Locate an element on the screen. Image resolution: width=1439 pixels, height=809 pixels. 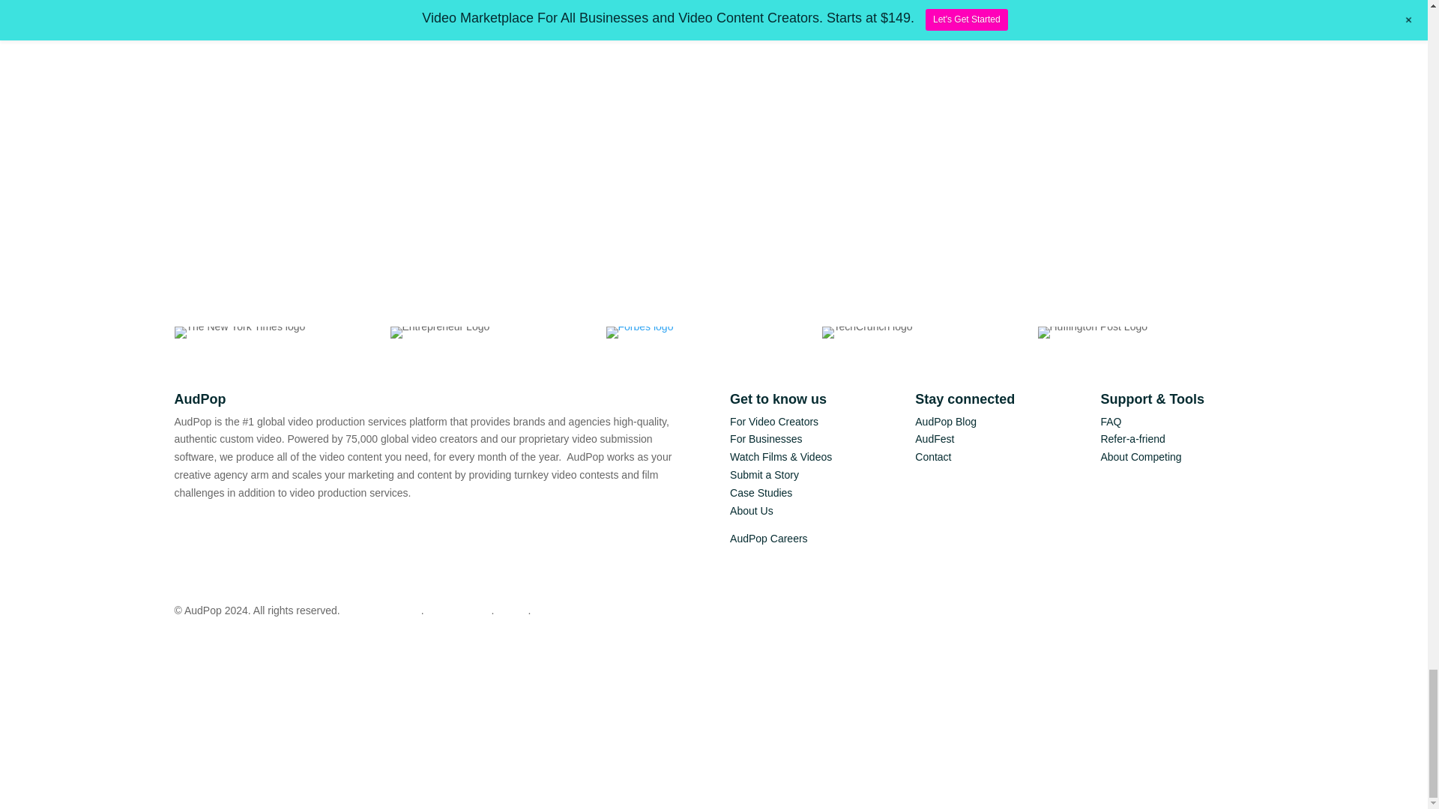
huffpost-logo is located at coordinates (1092, 333).